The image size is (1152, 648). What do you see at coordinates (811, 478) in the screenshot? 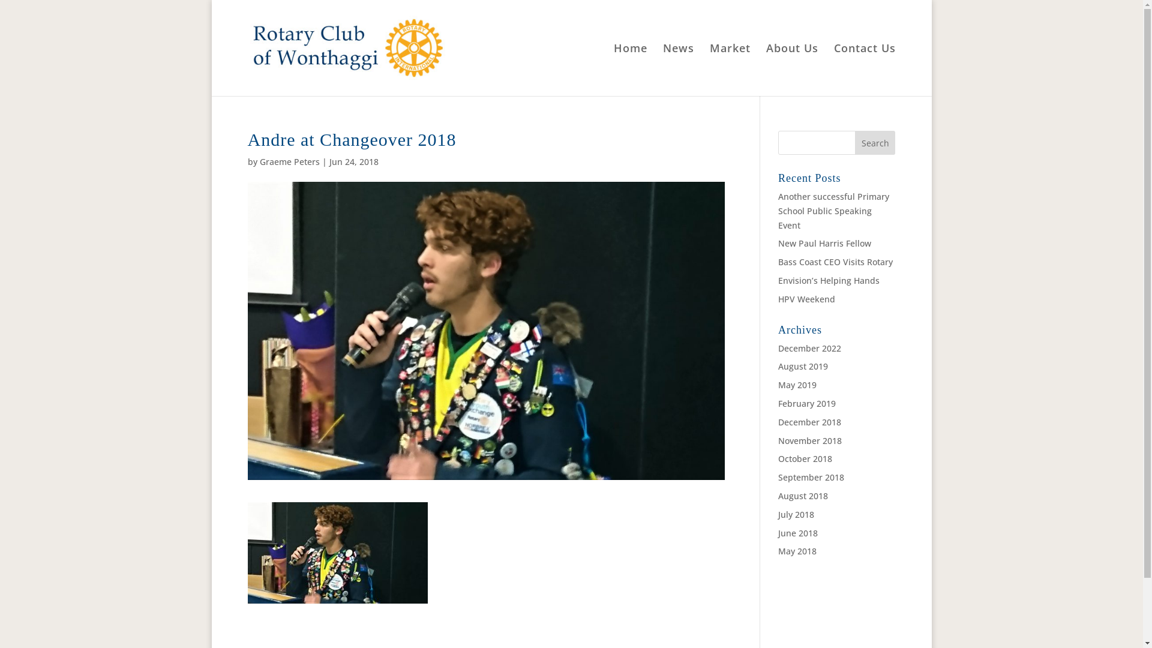
I see `September 2018` at bounding box center [811, 478].